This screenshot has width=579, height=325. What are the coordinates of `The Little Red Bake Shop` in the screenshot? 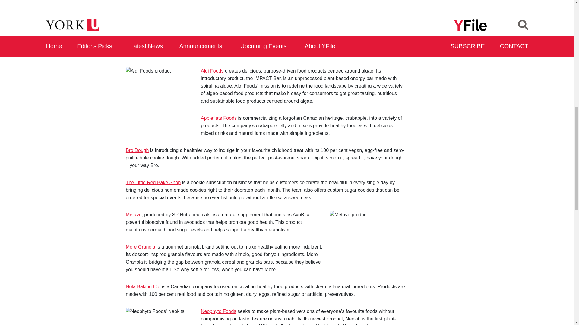 It's located at (153, 182).